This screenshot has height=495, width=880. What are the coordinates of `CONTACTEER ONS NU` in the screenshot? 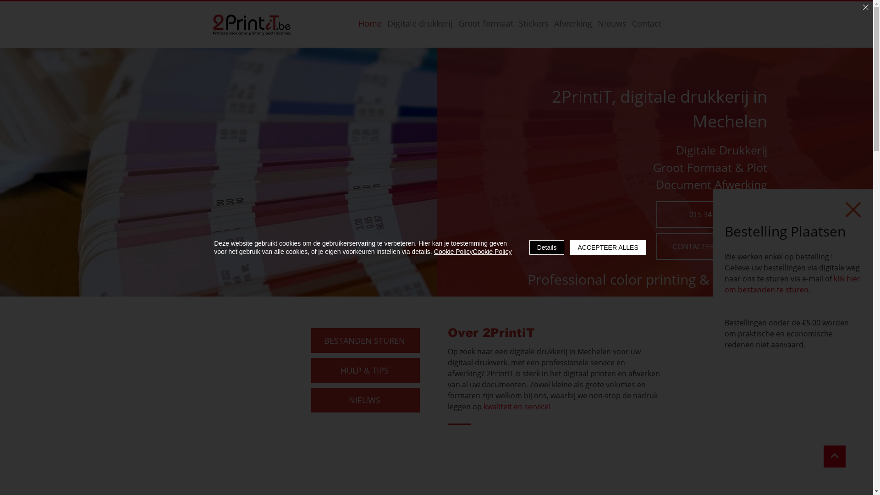 It's located at (712, 247).